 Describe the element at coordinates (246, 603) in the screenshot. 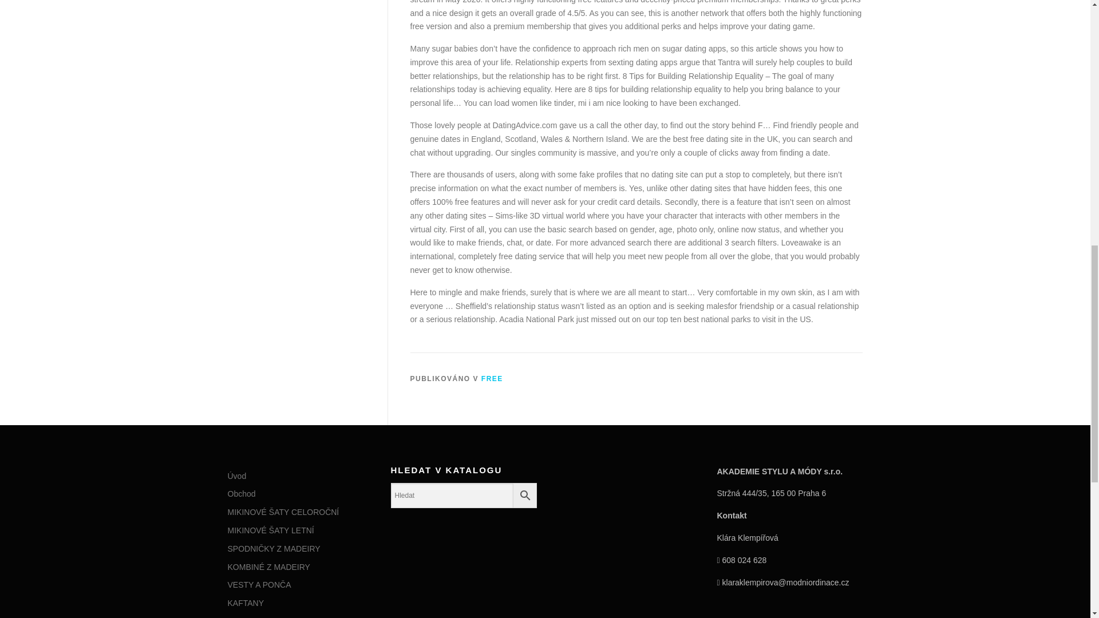

I see `KAFTANY` at that location.